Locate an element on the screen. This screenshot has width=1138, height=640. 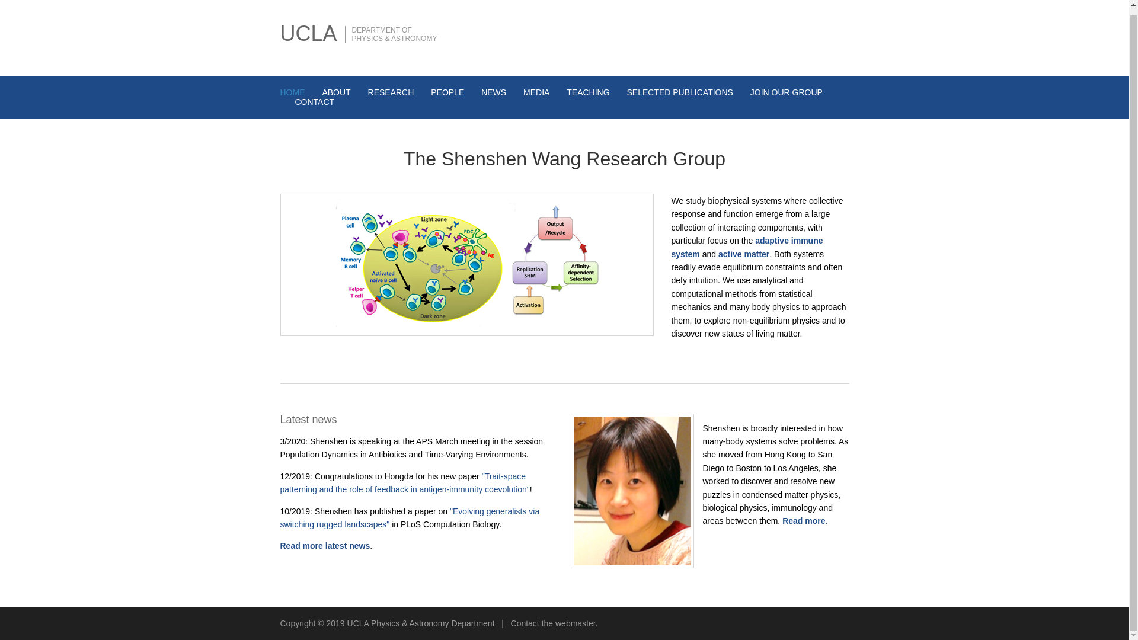
RESEARCH is located at coordinates (391, 92).